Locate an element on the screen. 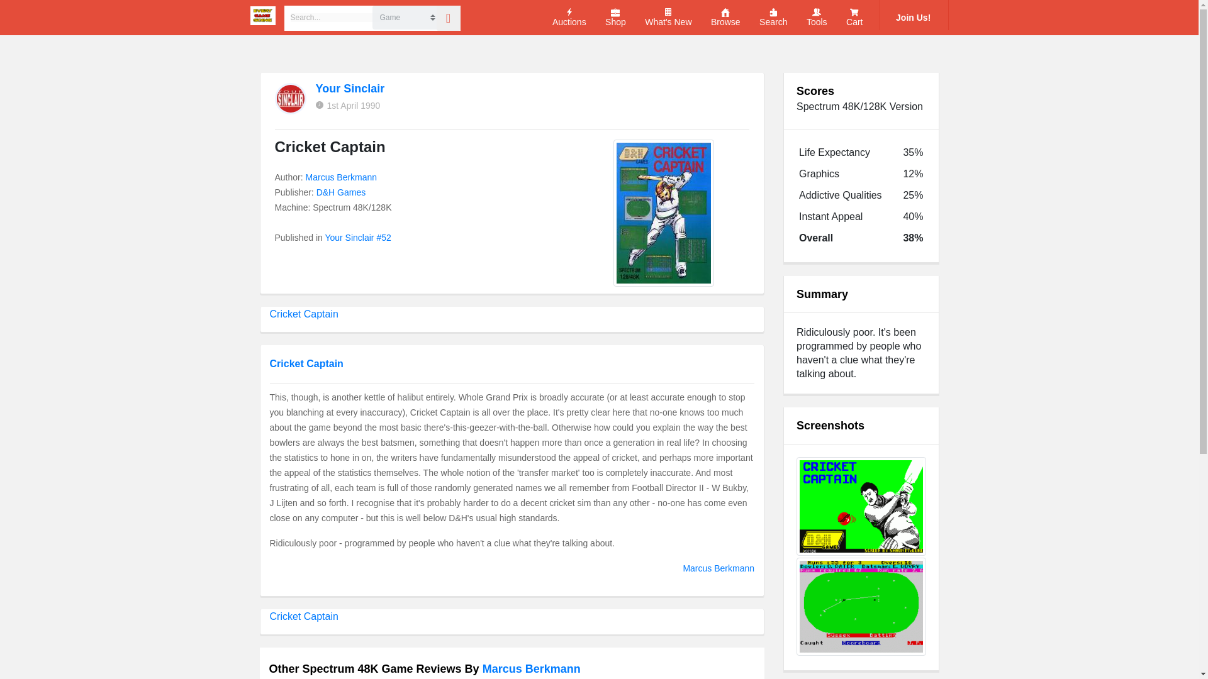  Tools is located at coordinates (817, 18).